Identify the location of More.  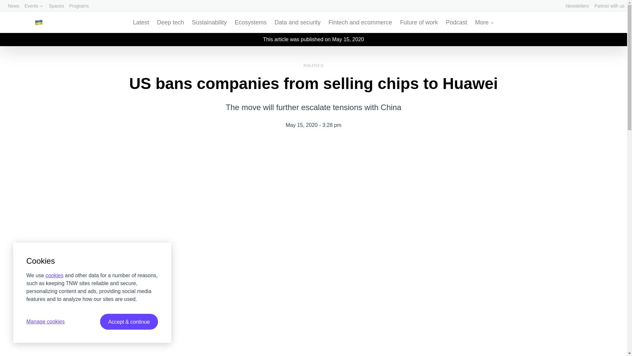
(485, 22).